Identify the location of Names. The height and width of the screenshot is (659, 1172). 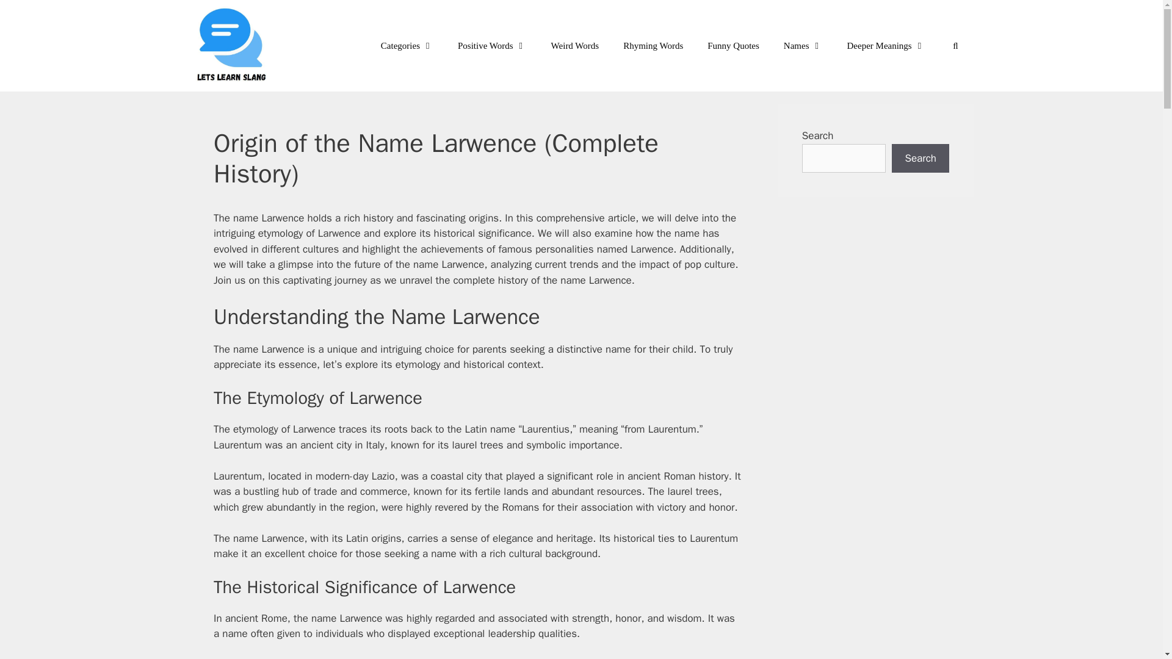
(803, 45).